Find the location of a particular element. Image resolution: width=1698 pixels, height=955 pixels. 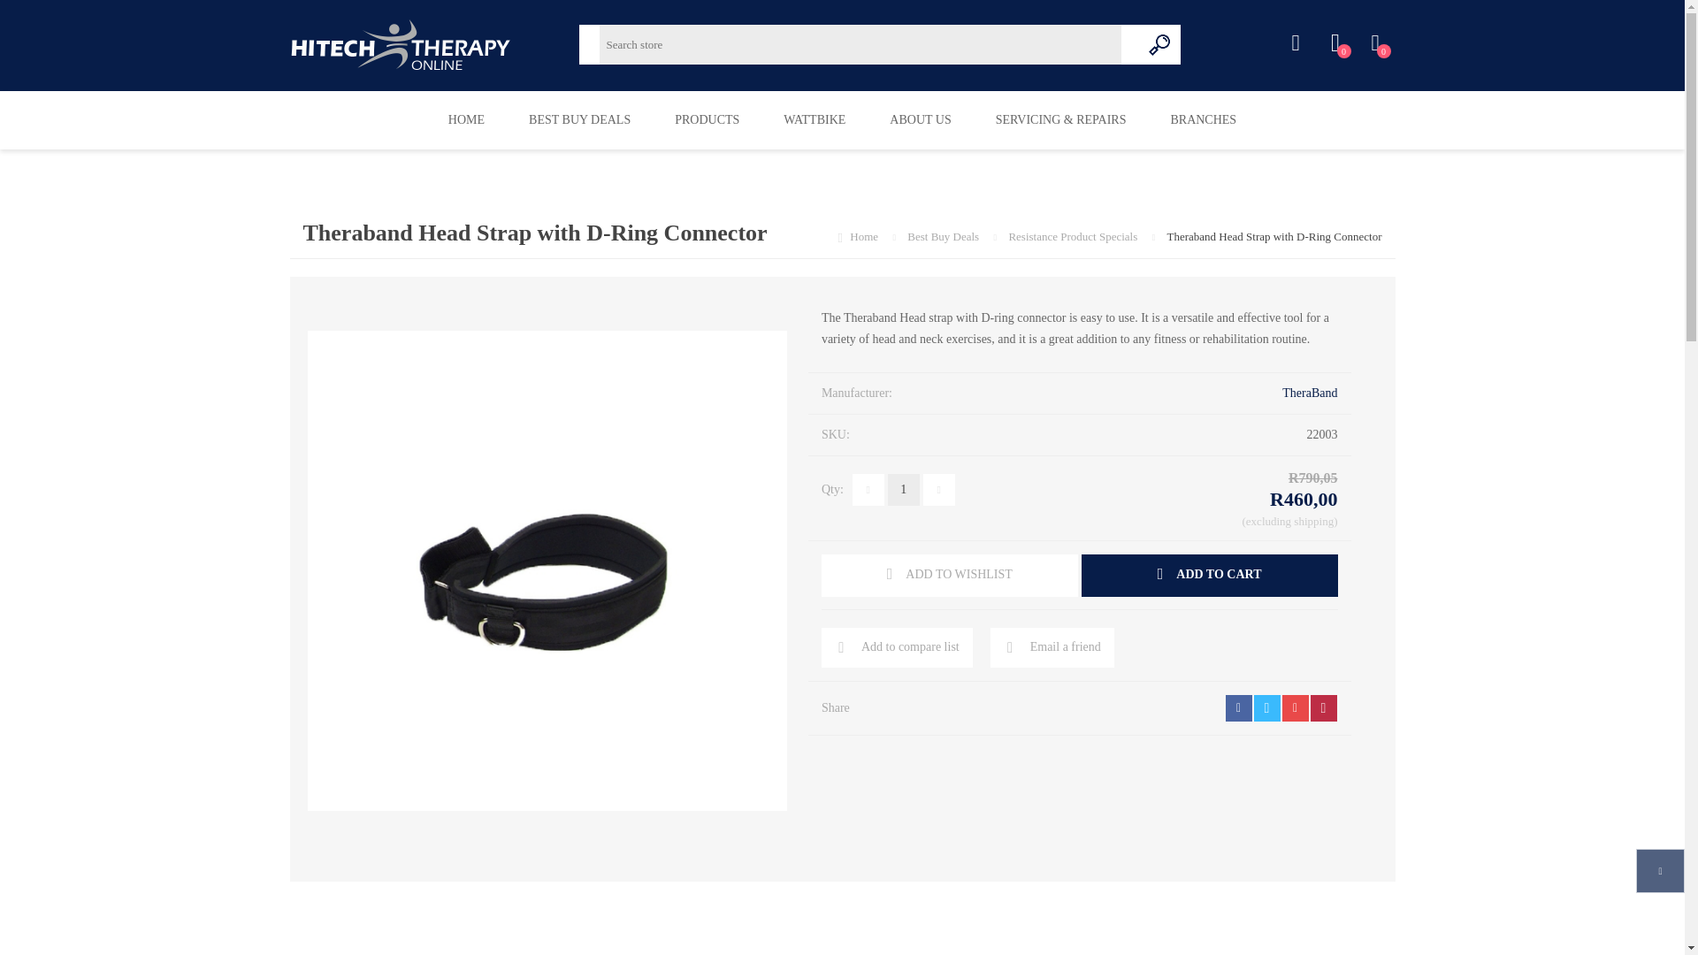

BEST BUY DEALS is located at coordinates (578, 119).